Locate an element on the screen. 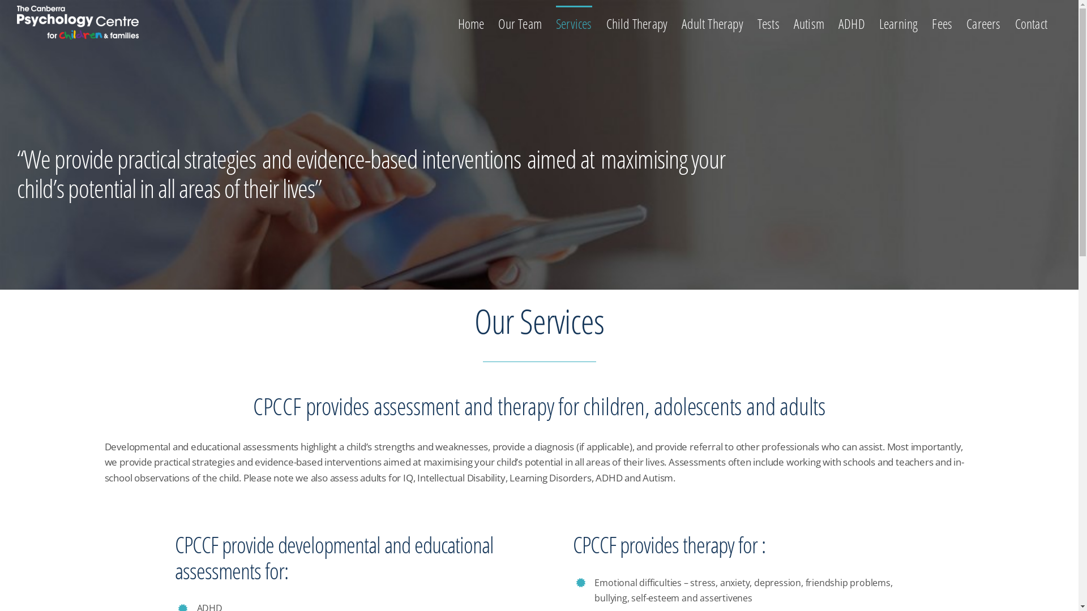  Child Therapy is located at coordinates (637, 23).